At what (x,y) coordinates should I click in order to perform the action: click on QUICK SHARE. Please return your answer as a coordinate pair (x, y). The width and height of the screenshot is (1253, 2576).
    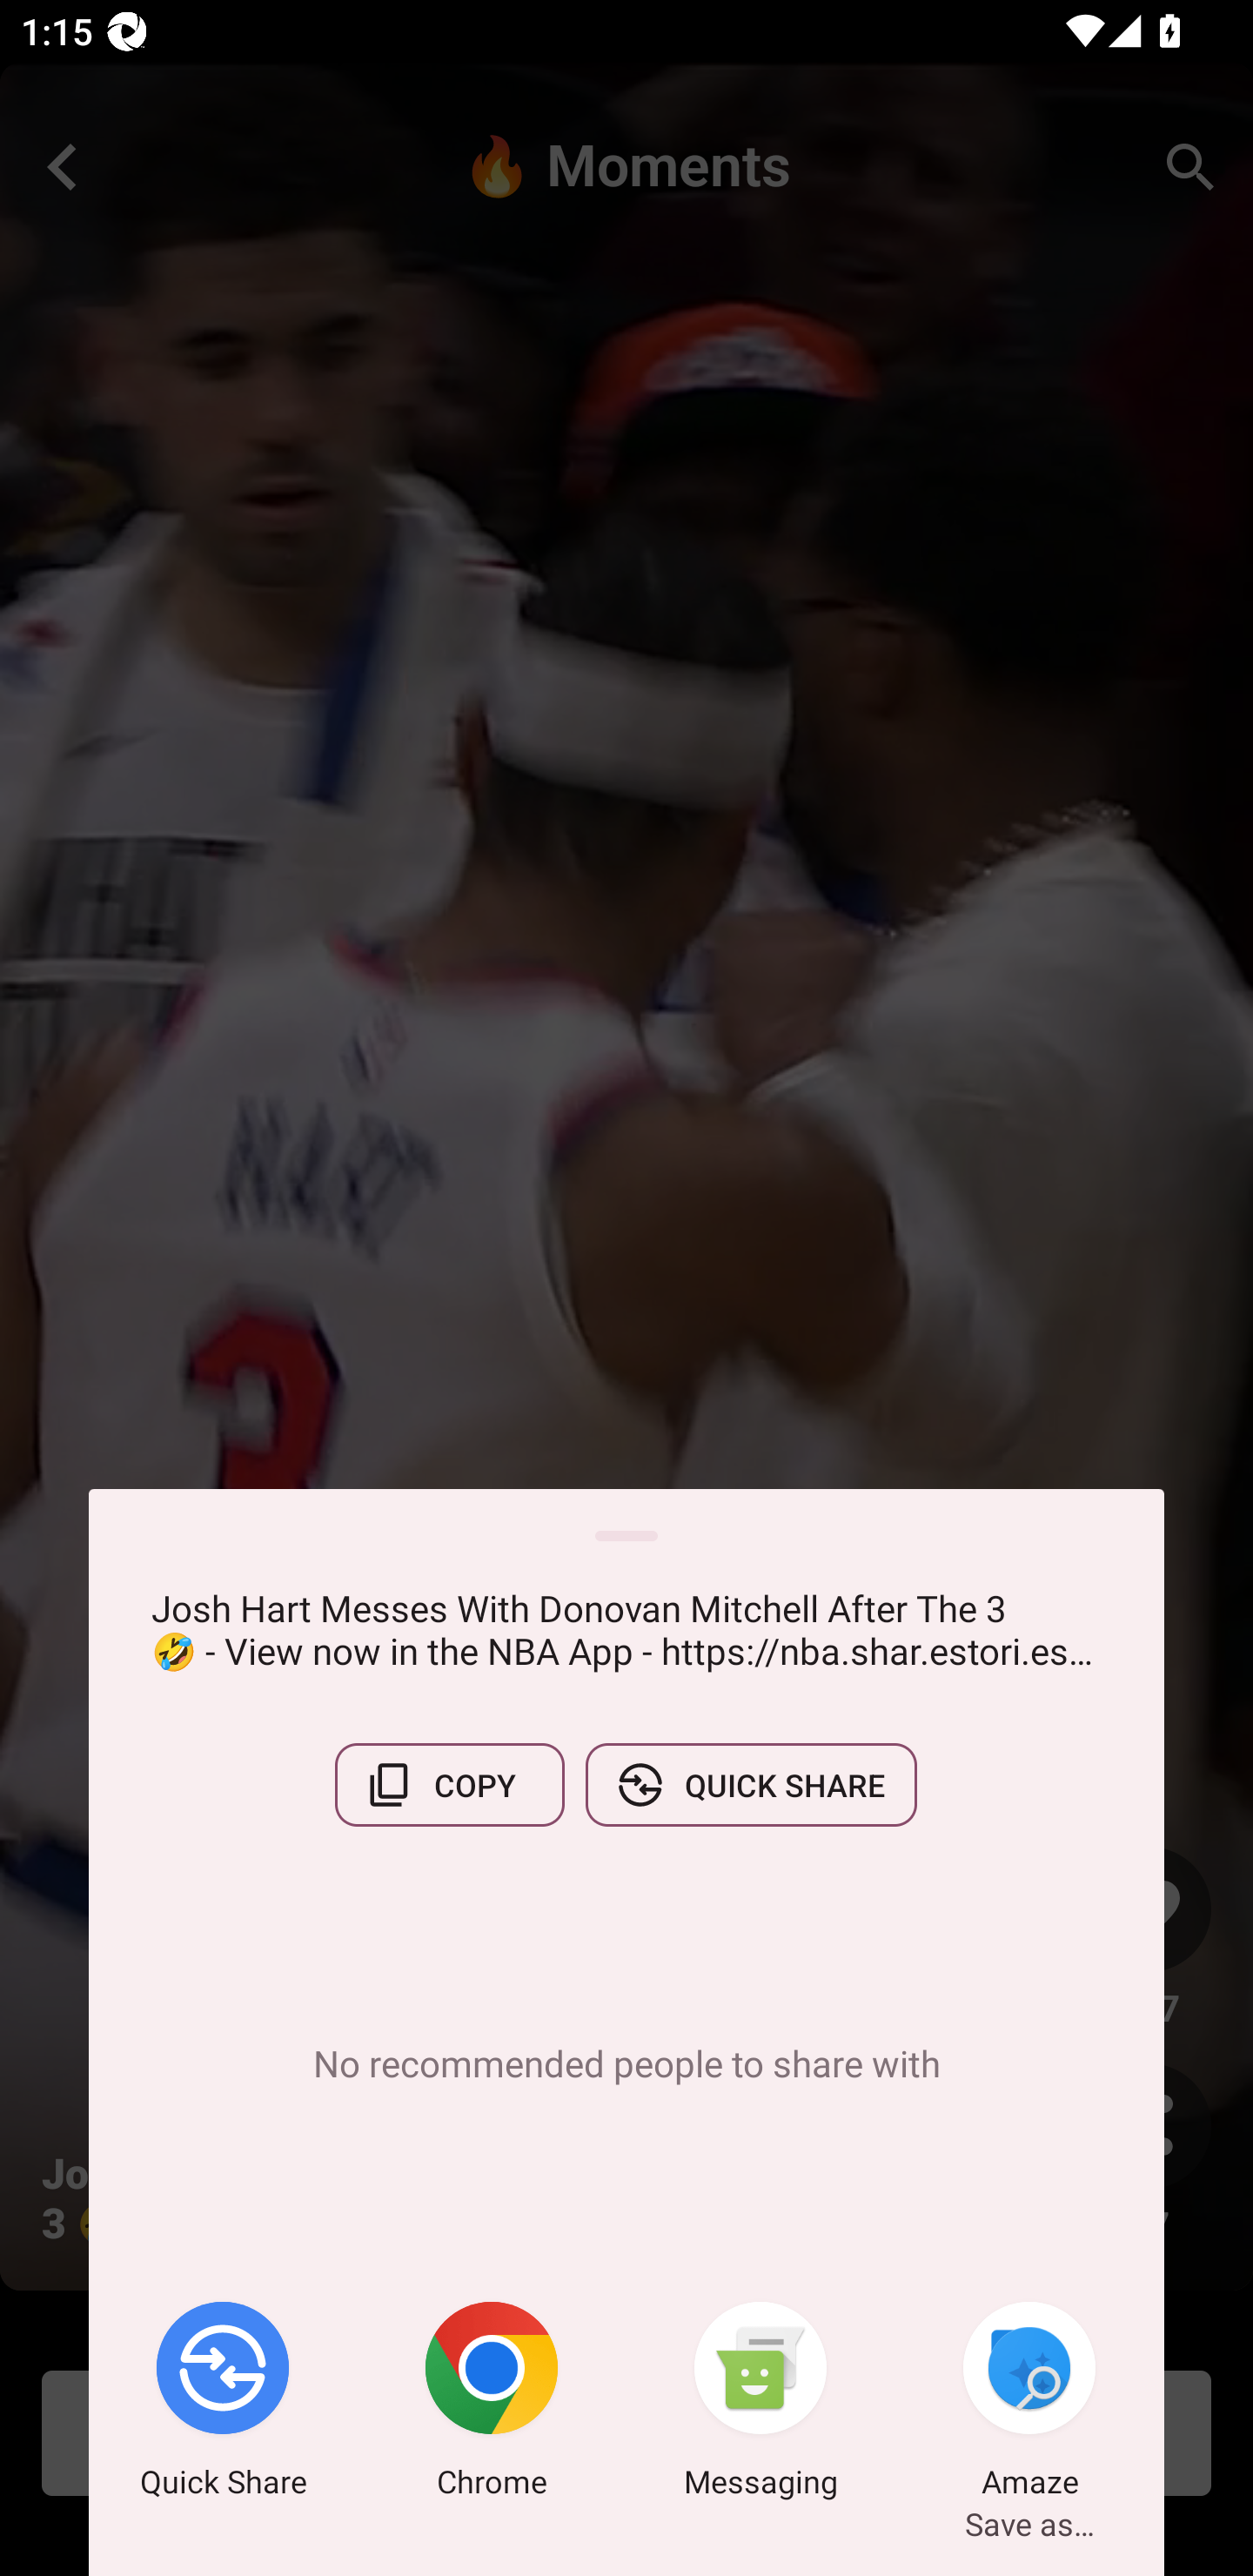
    Looking at the image, I should click on (751, 1785).